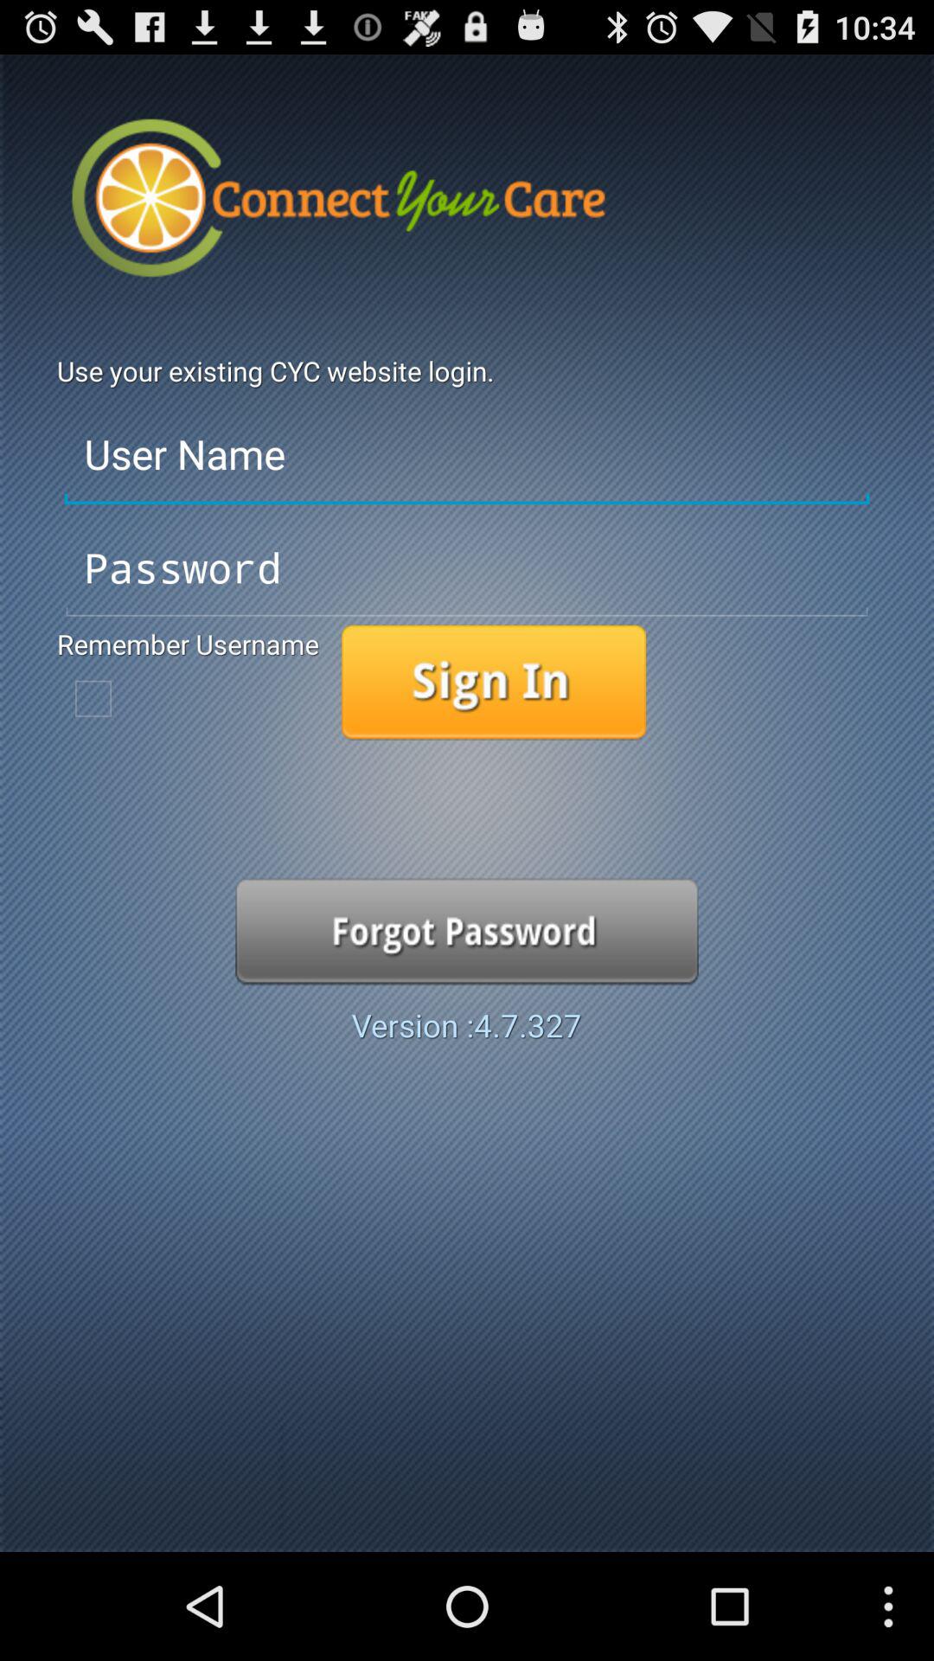 The width and height of the screenshot is (934, 1661). I want to click on click forget password, so click(467, 931).